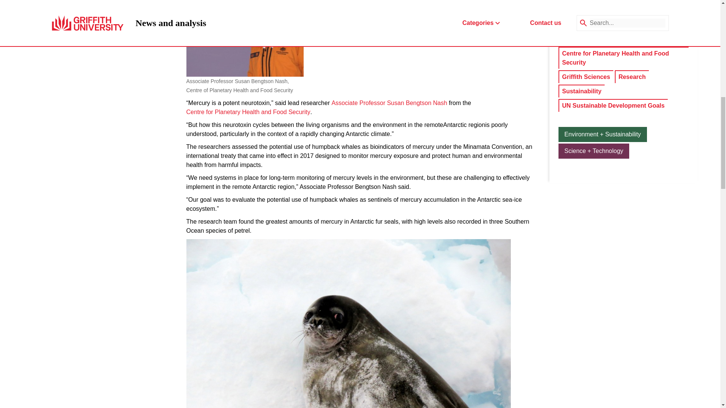 This screenshot has height=408, width=726. Describe the element at coordinates (586, 77) in the screenshot. I see `Griffith Sciences` at that location.